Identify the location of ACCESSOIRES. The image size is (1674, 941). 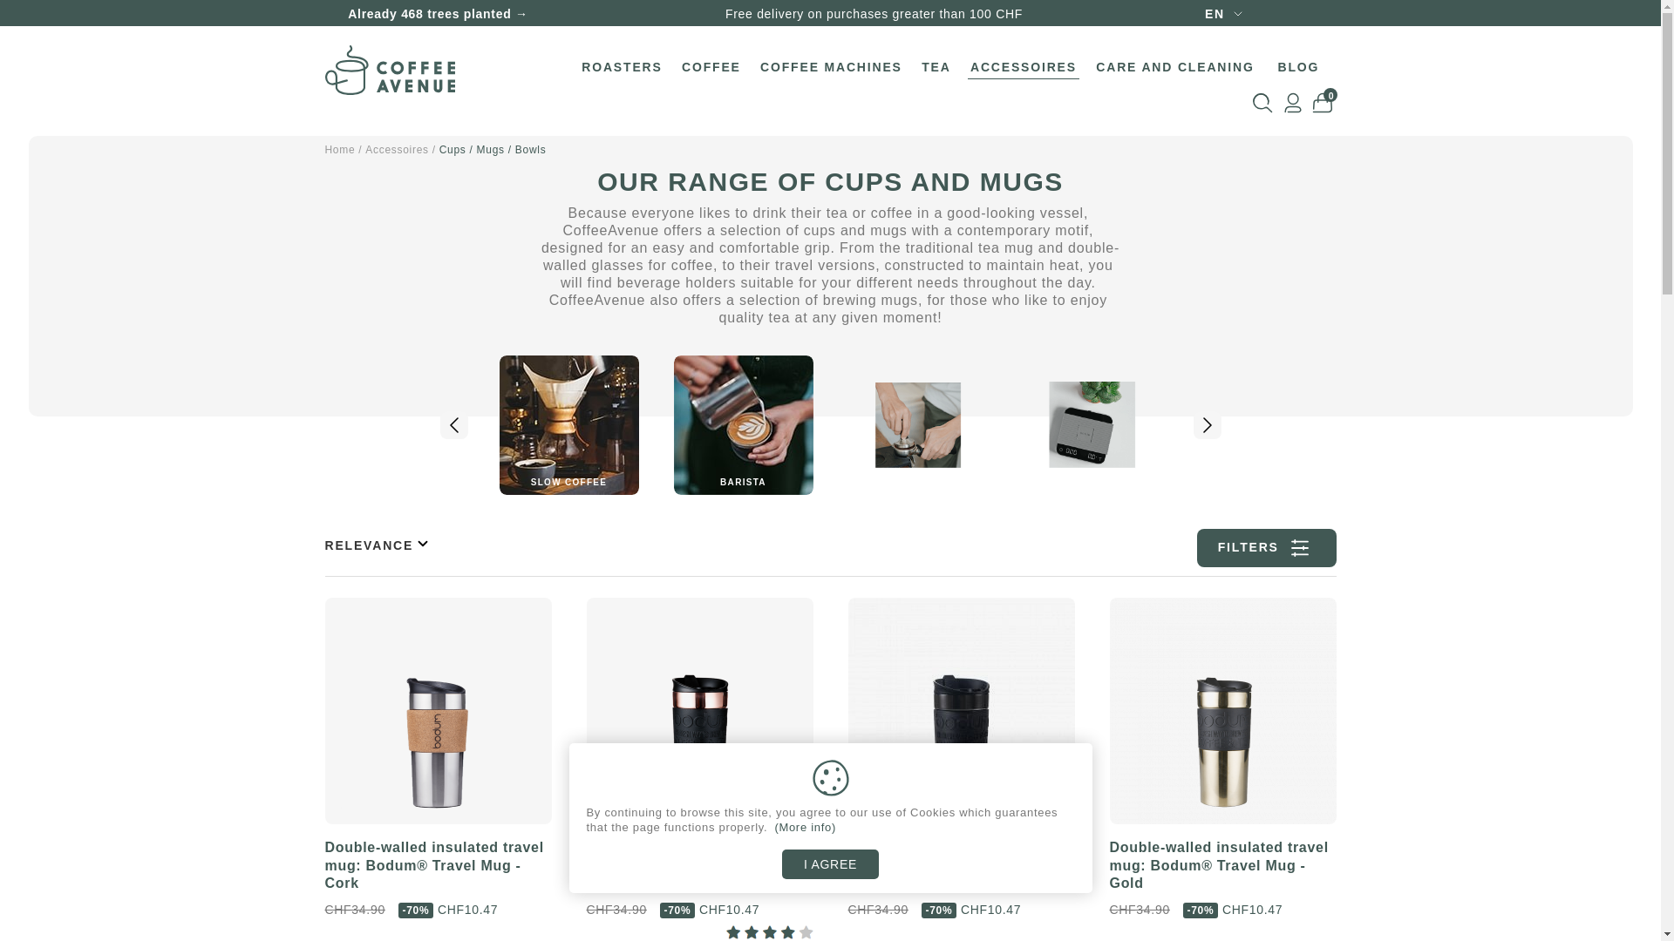
(1024, 67).